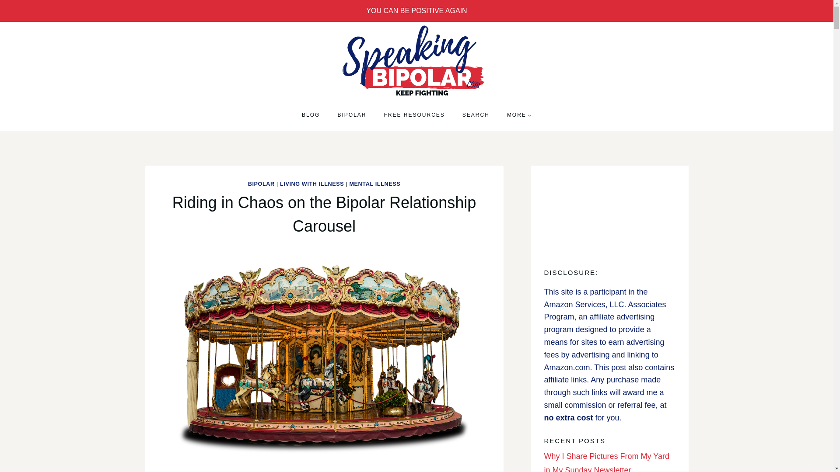 Image resolution: width=840 pixels, height=472 pixels. I want to click on BIPOLAR, so click(261, 184).